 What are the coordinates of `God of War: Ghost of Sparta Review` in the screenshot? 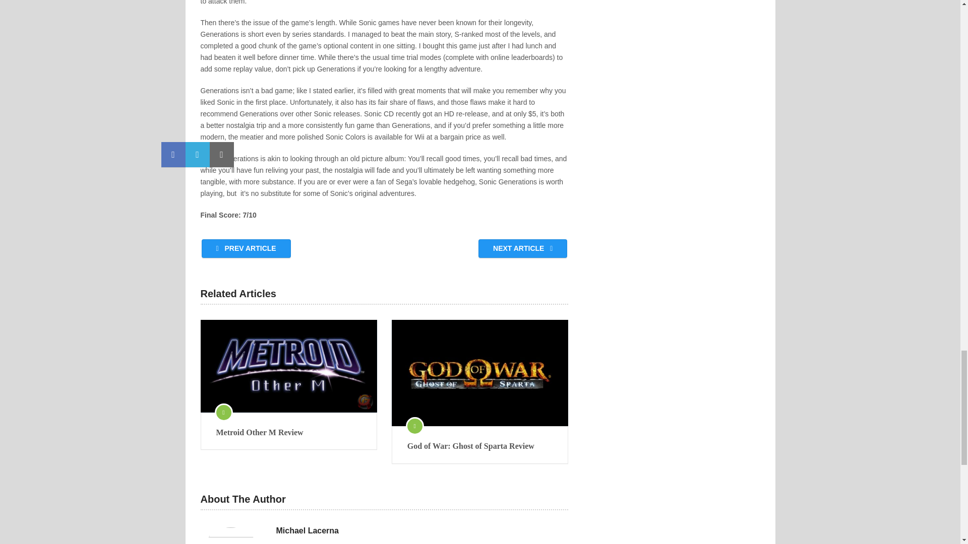 It's located at (480, 373).